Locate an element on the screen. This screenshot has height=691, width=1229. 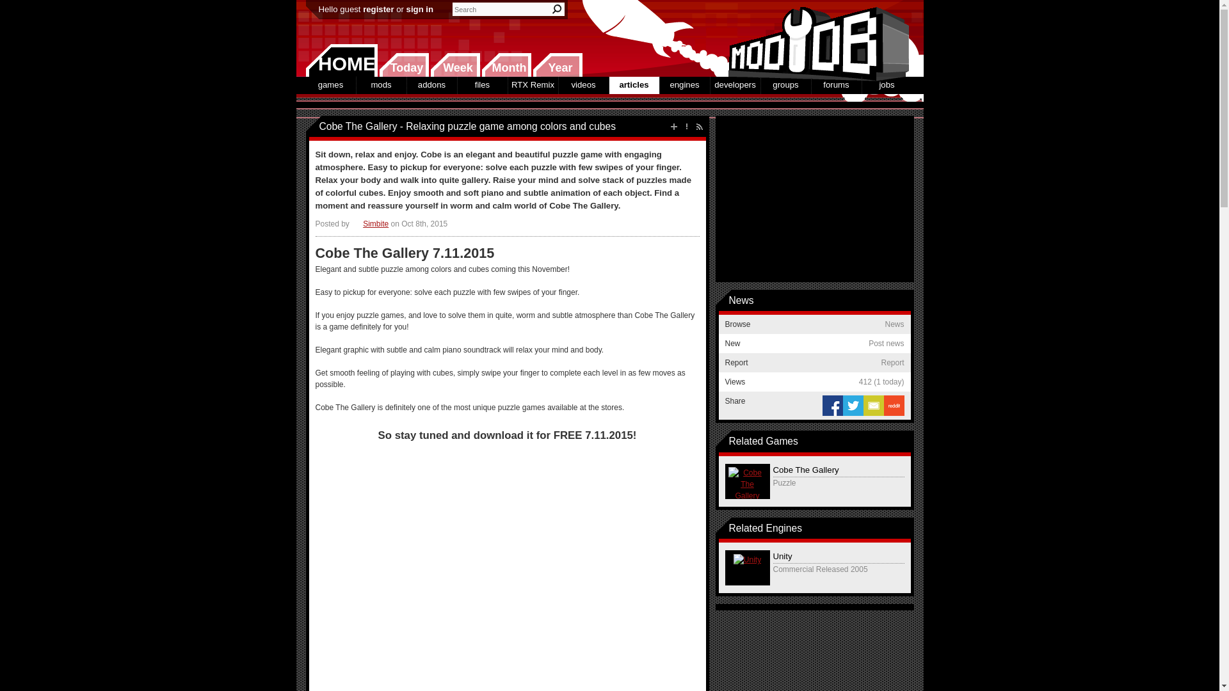
New this month is located at coordinates (506, 65).